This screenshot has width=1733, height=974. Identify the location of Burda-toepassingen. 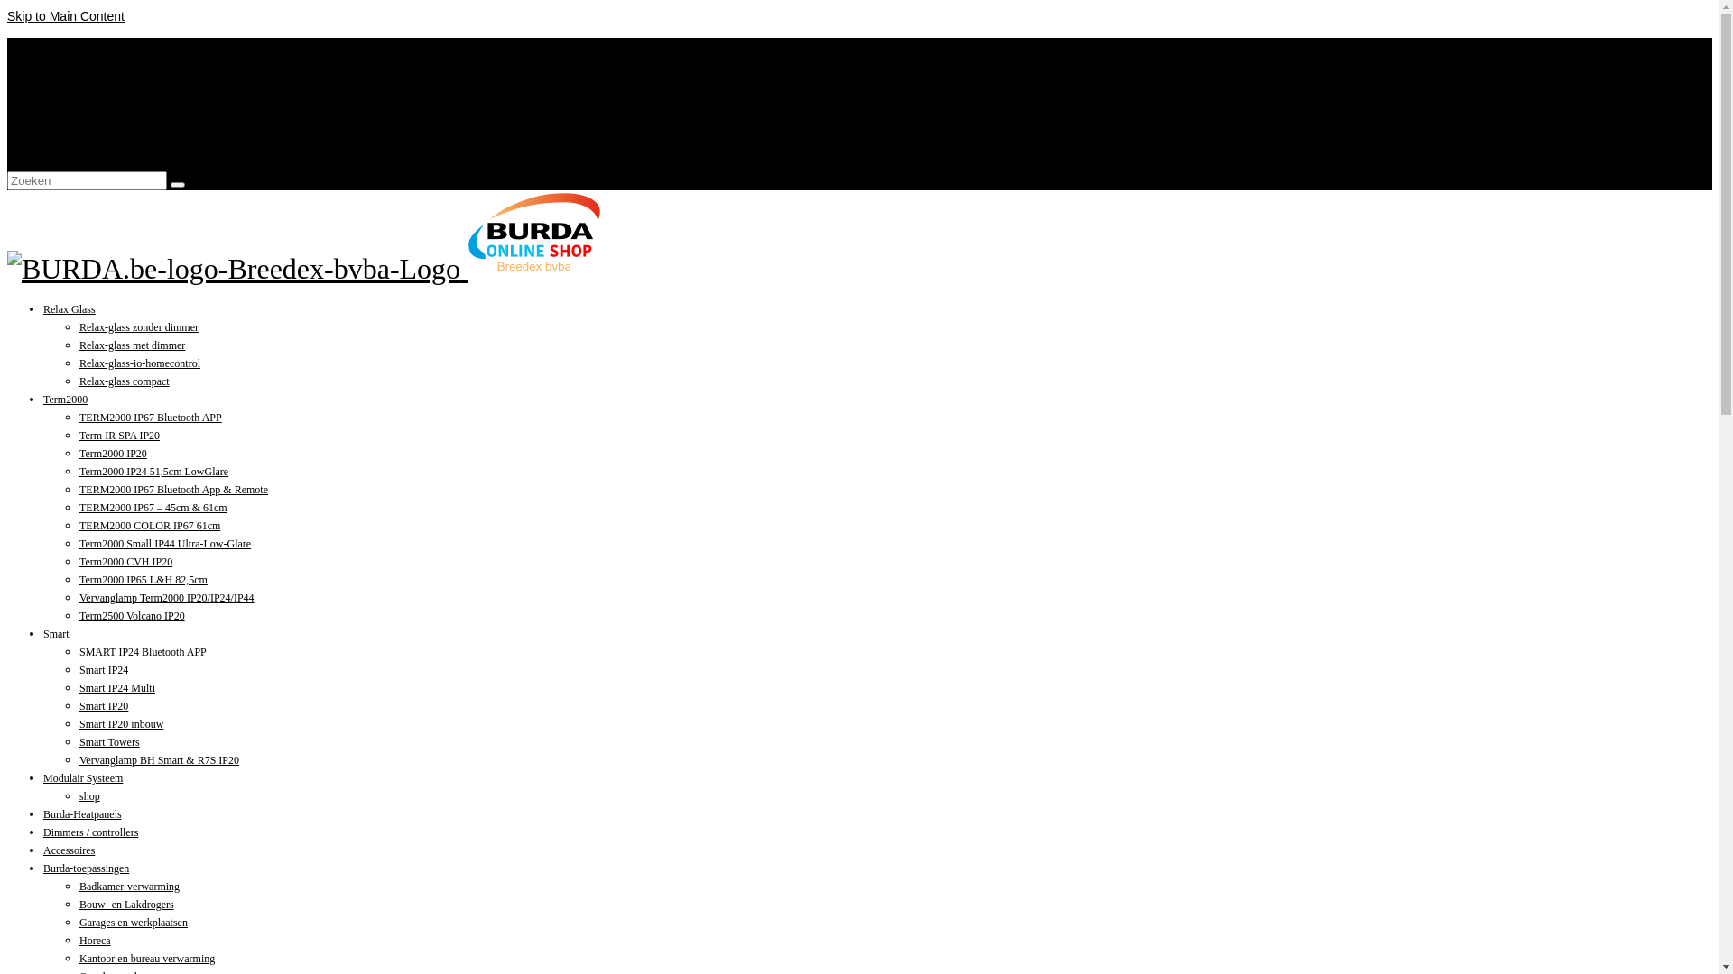
(87, 868).